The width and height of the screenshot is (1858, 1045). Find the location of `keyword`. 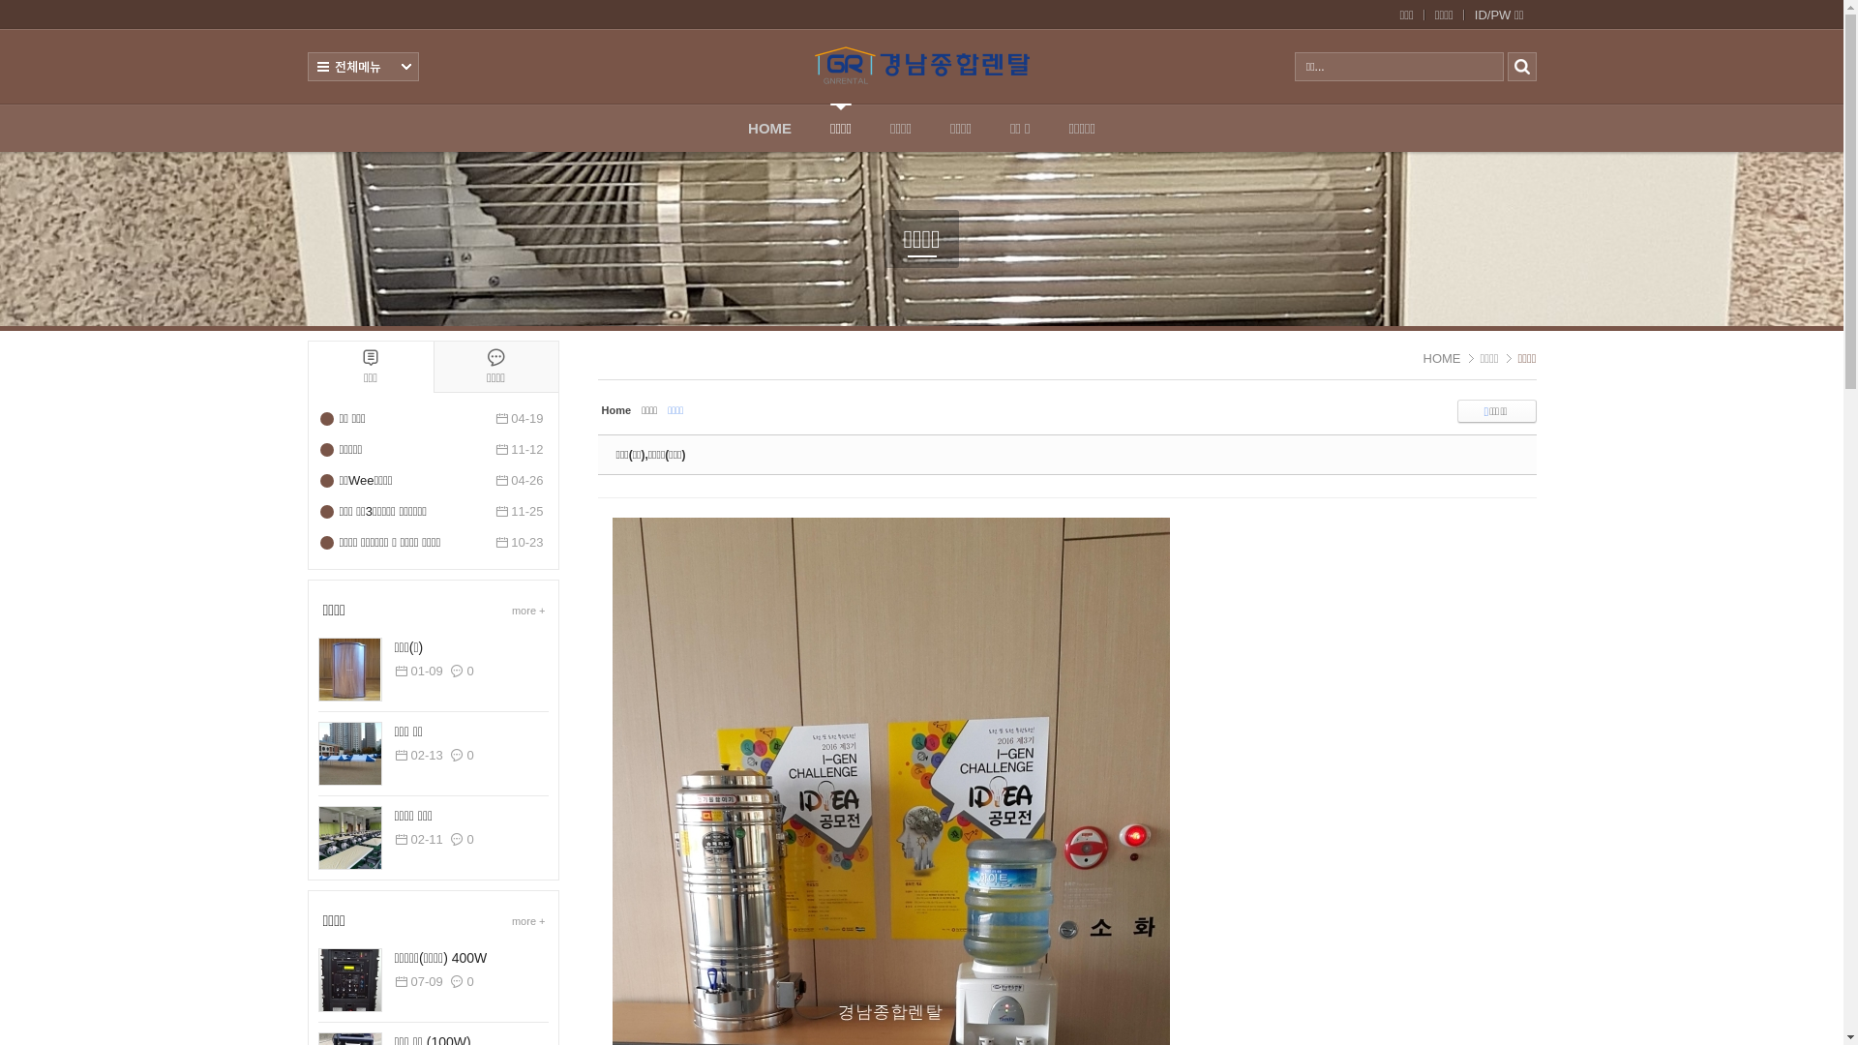

keyword is located at coordinates (1398, 67).